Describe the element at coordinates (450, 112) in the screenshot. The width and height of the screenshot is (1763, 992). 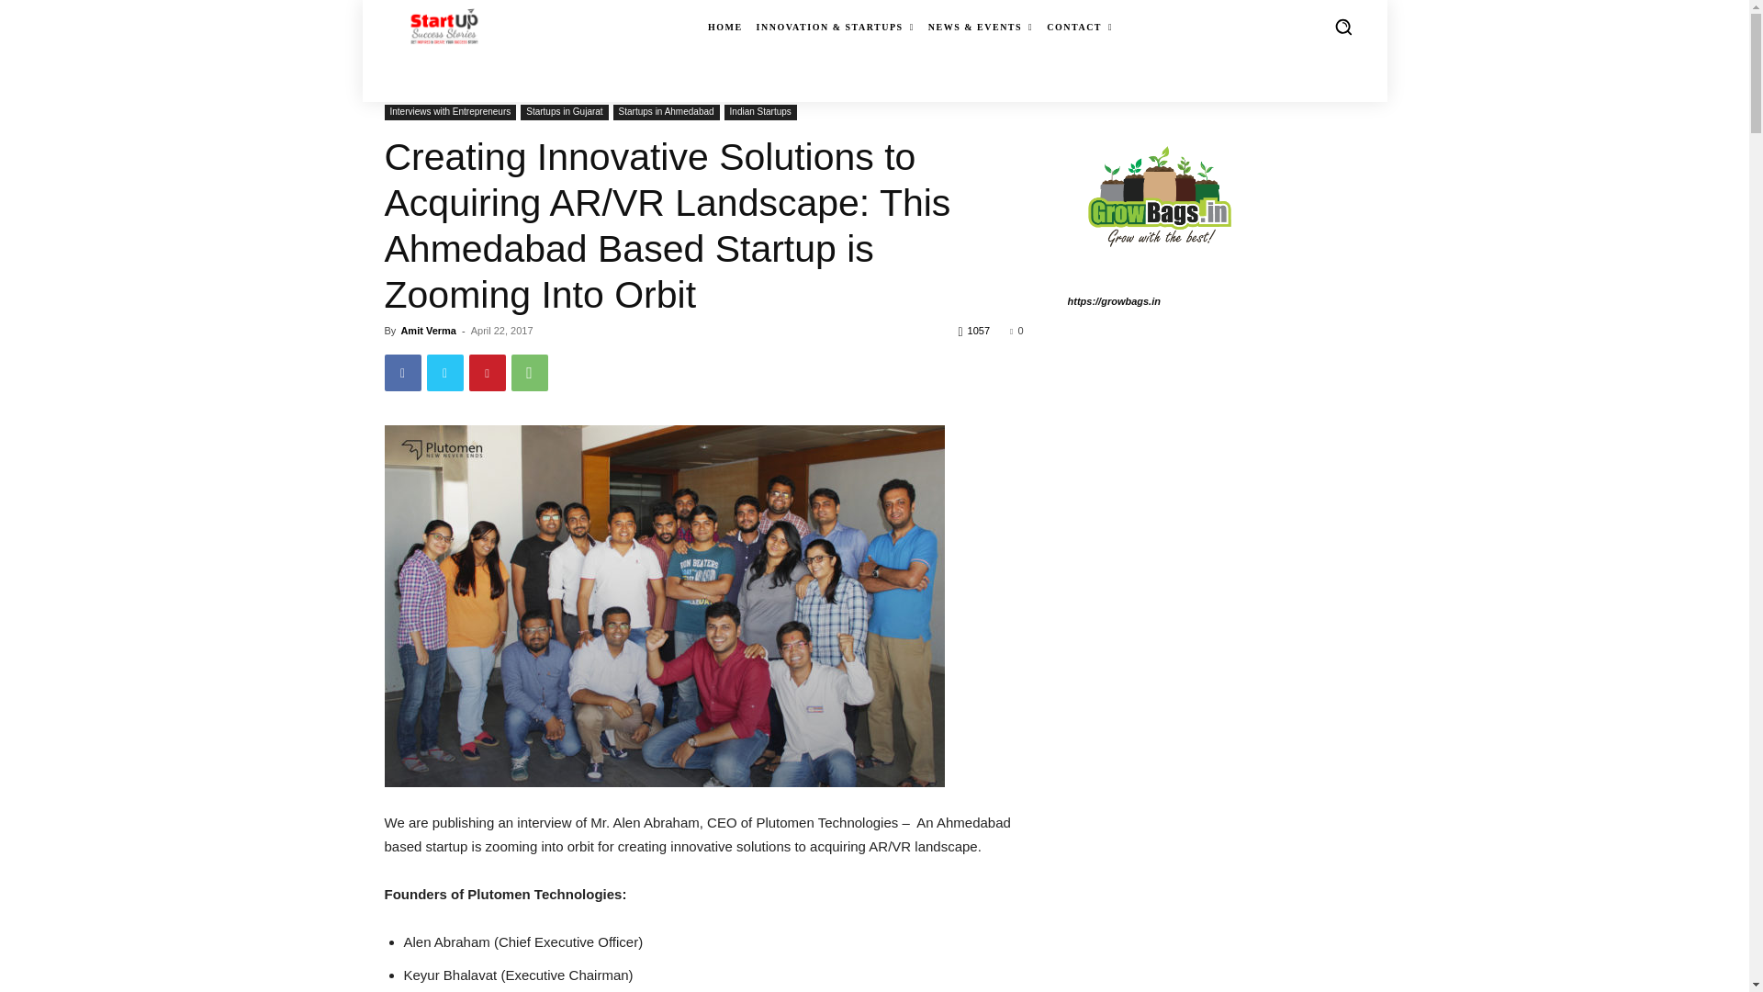
I see `Interviews with Entrepreneurs` at that location.